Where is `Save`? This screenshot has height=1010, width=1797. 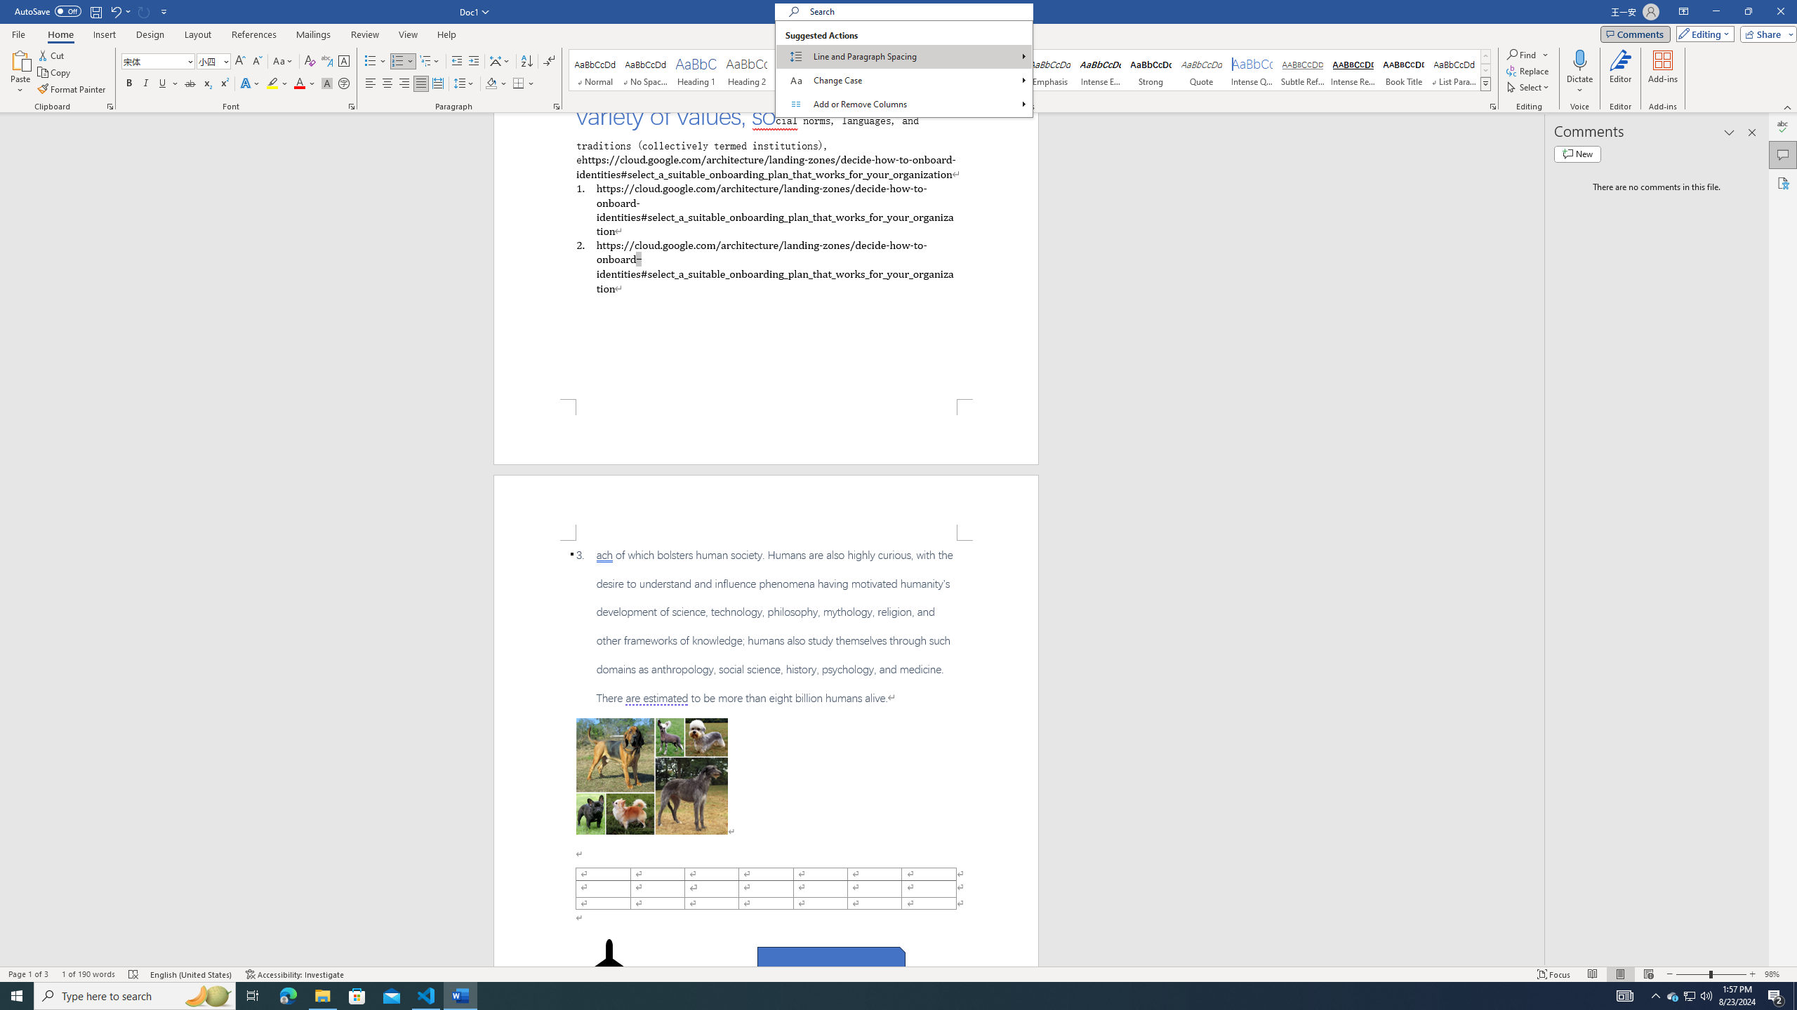
Save is located at coordinates (95, 11).